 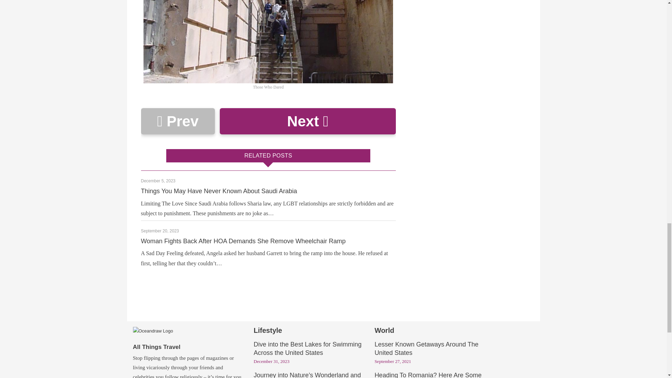 I want to click on Prev, so click(x=177, y=121).